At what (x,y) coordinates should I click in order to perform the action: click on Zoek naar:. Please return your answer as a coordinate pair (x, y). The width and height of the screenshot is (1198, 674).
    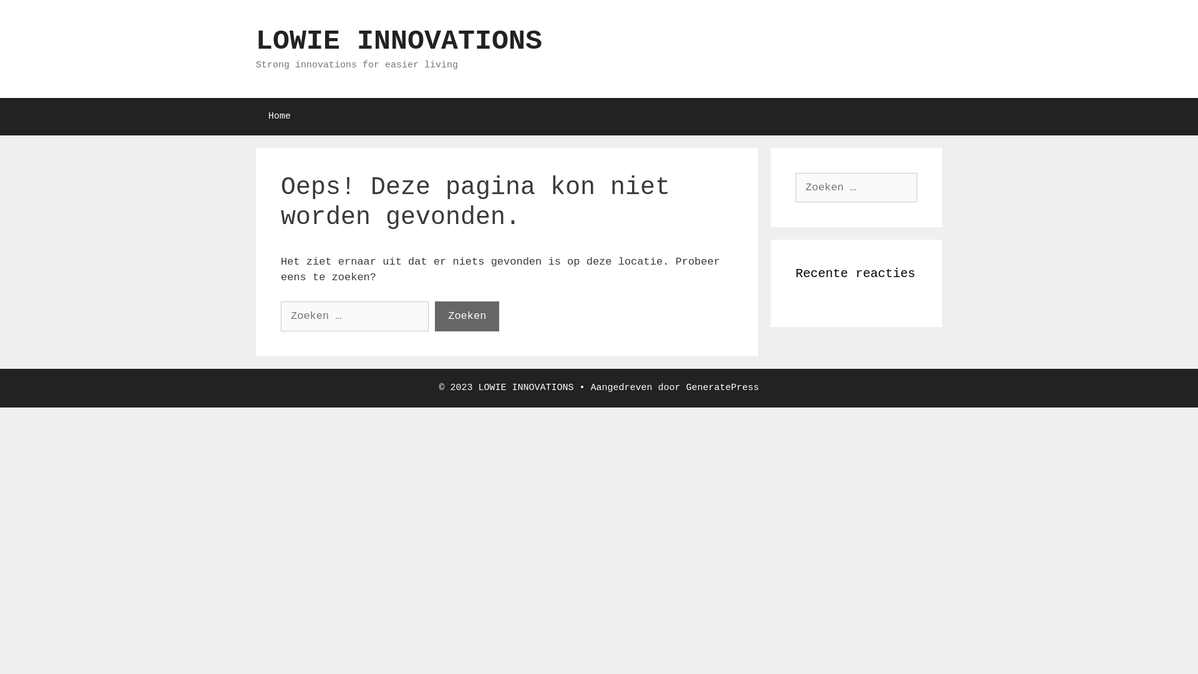
    Looking at the image, I should click on (856, 187).